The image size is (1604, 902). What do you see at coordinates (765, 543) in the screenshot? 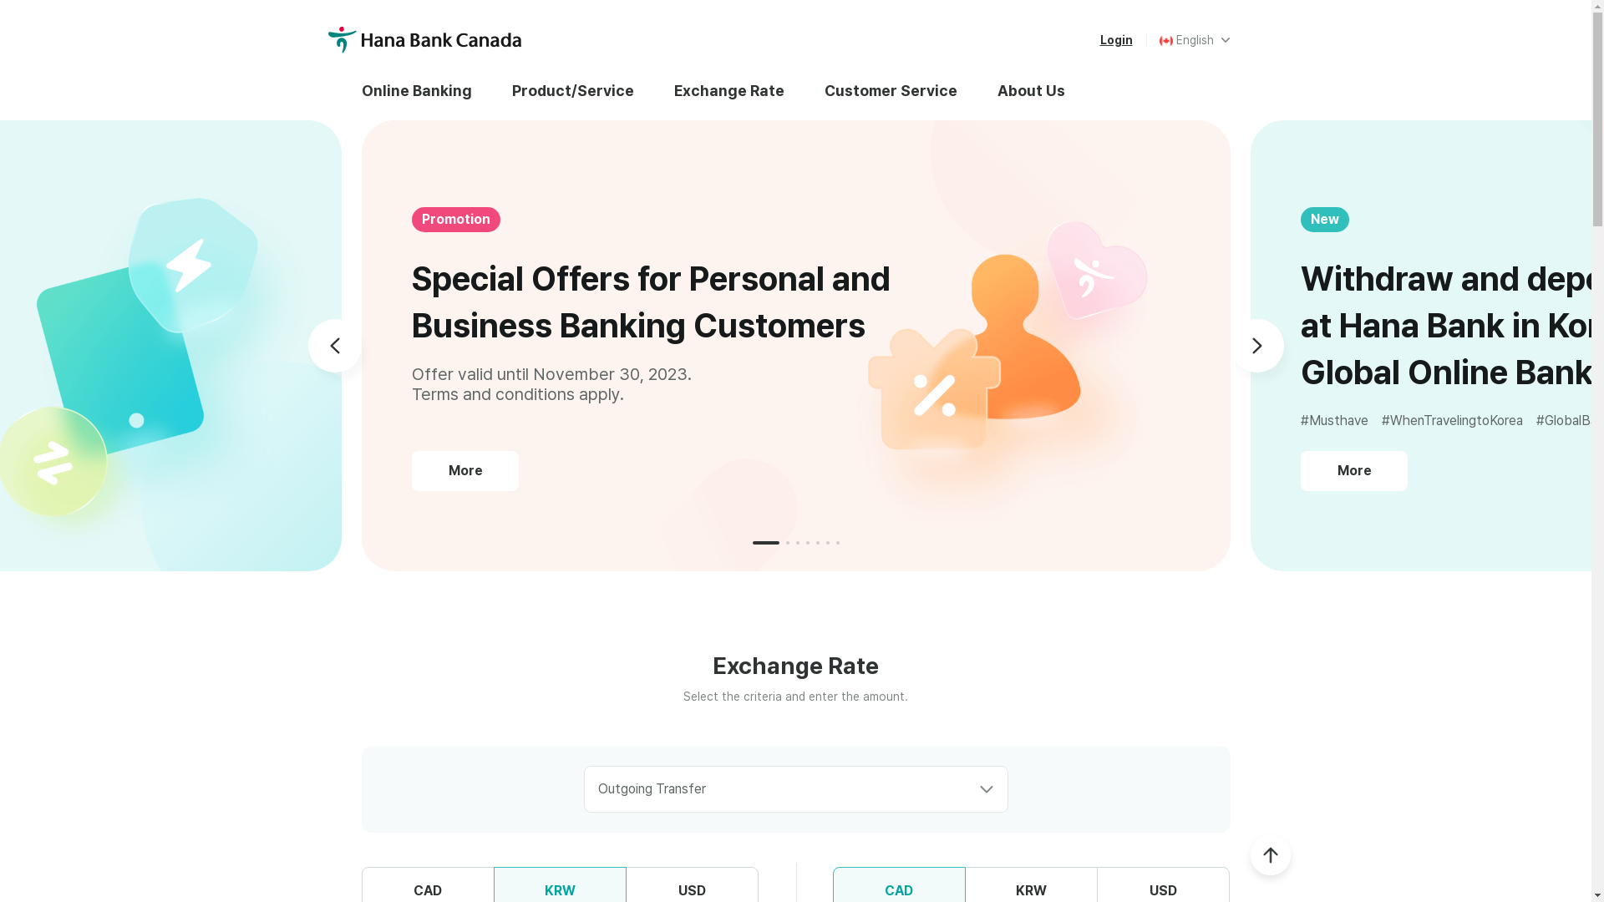
I see `1` at bounding box center [765, 543].